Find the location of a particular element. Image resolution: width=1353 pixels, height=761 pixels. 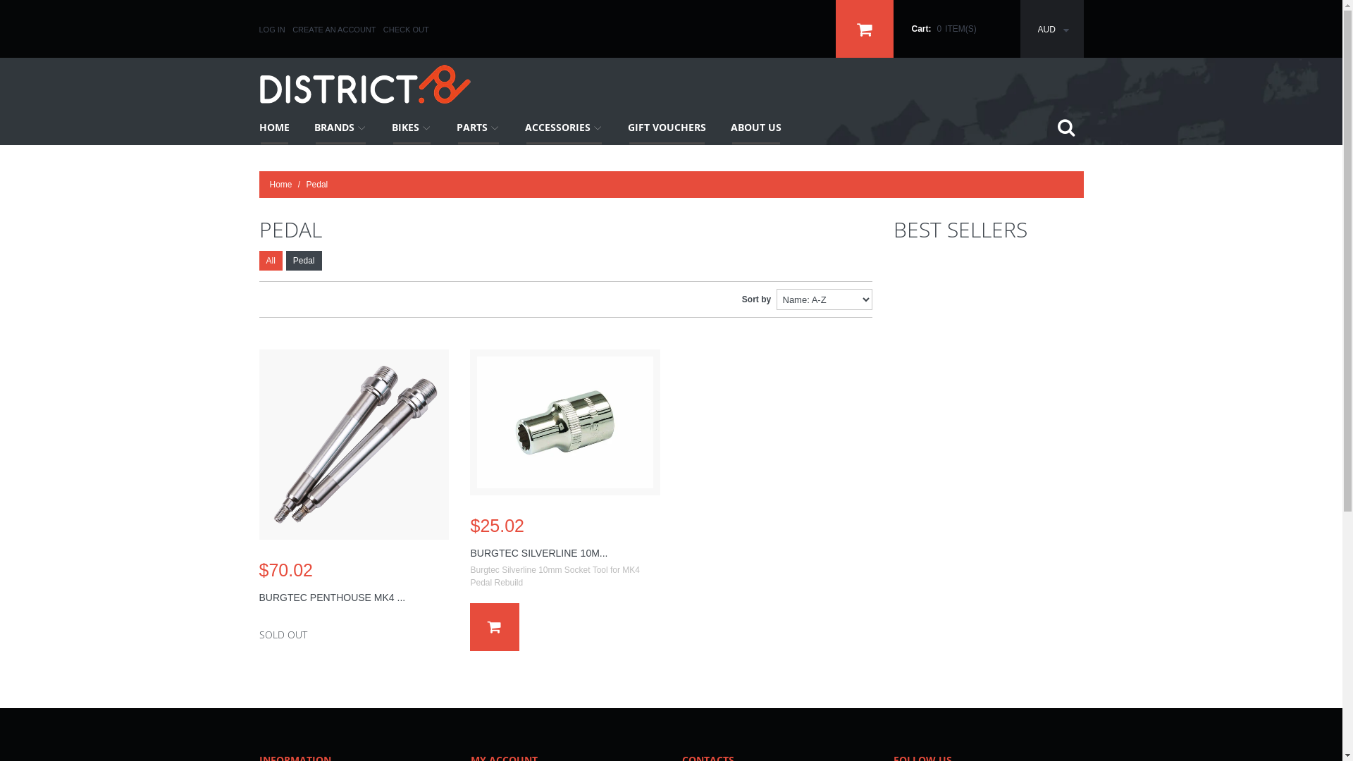

ACCESSORIES is located at coordinates (564, 128).